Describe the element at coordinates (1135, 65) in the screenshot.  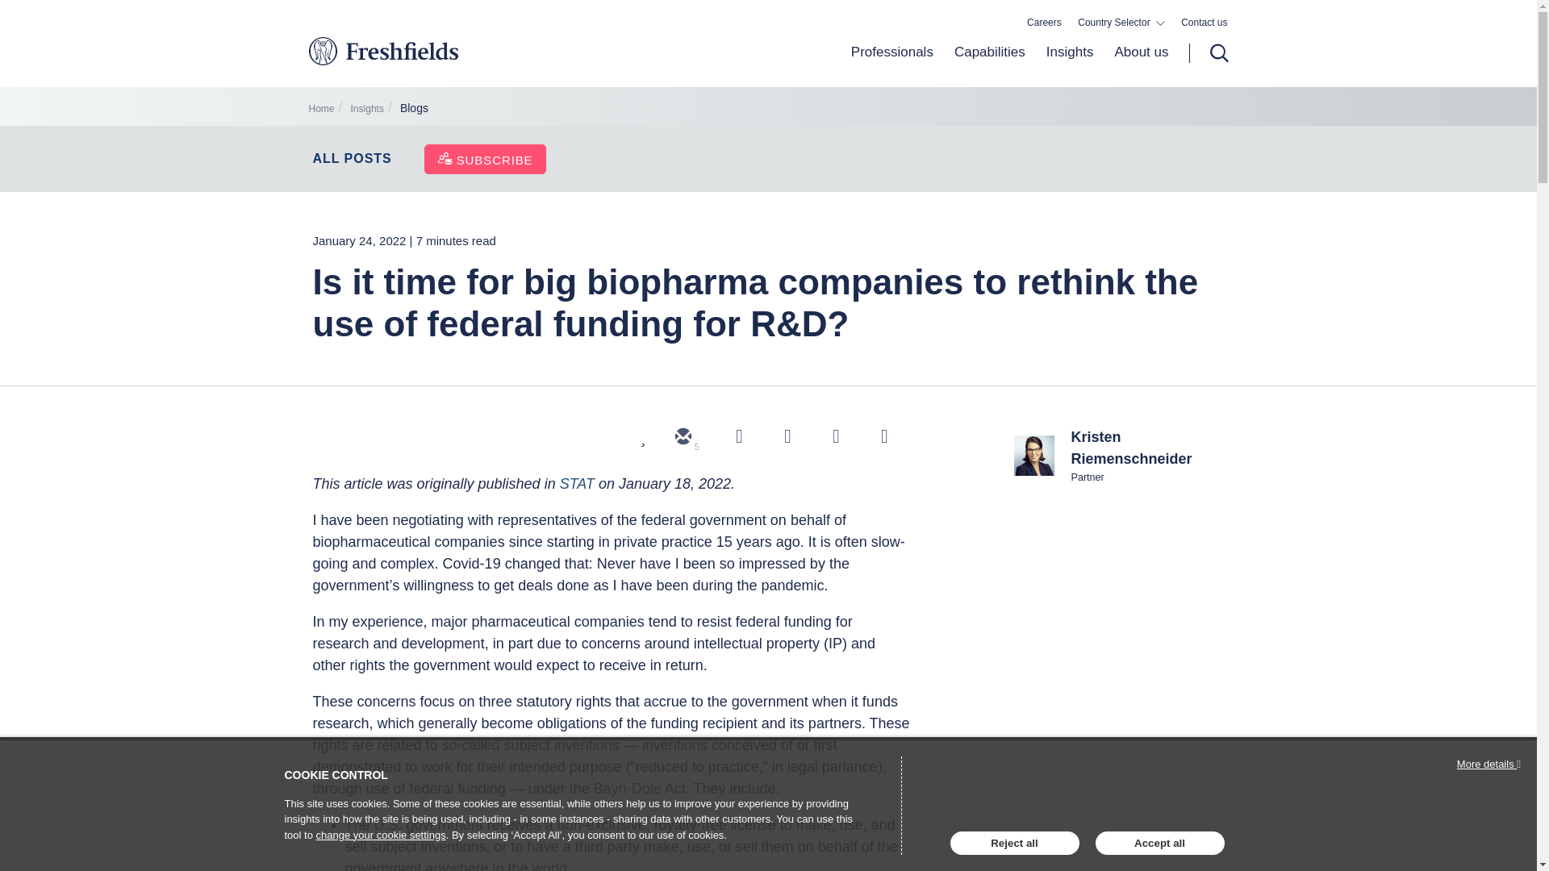
I see `About us` at that location.